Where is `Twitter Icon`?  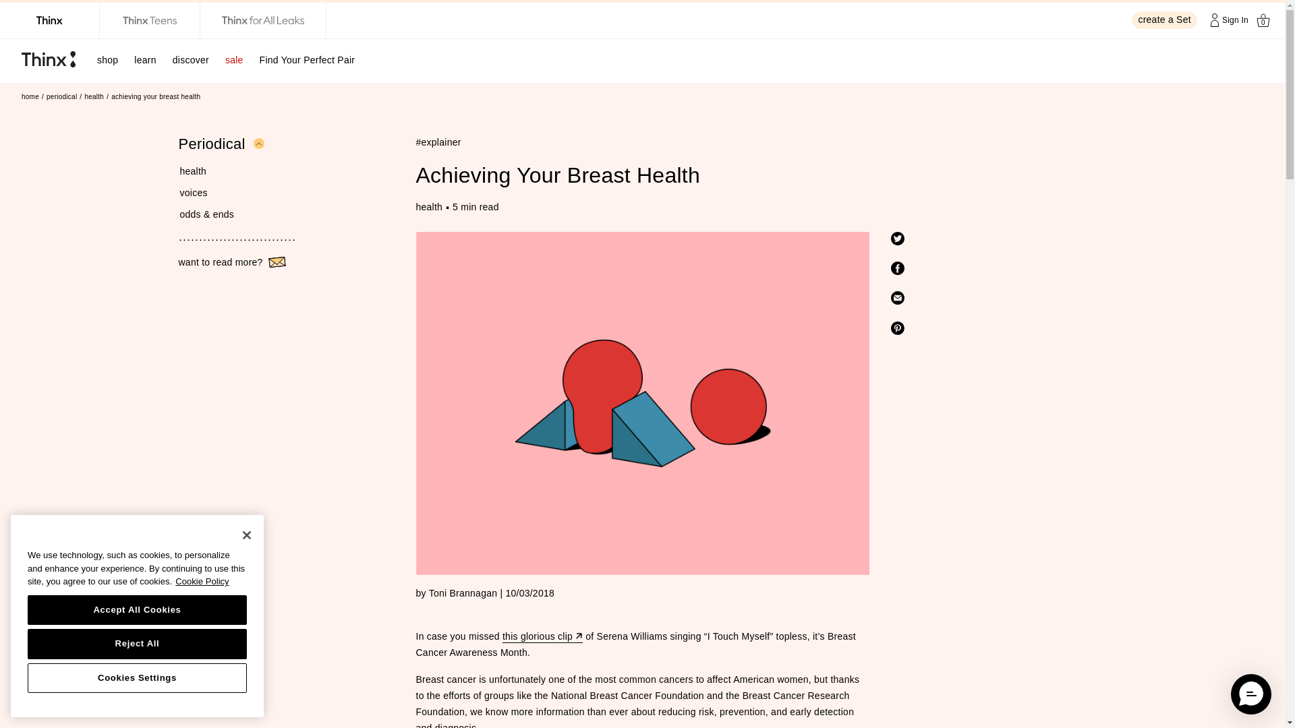 Twitter Icon is located at coordinates (897, 239).